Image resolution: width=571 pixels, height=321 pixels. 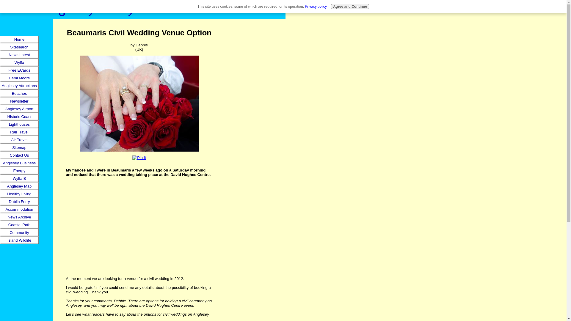 I want to click on Privacy policy, so click(x=315, y=7).